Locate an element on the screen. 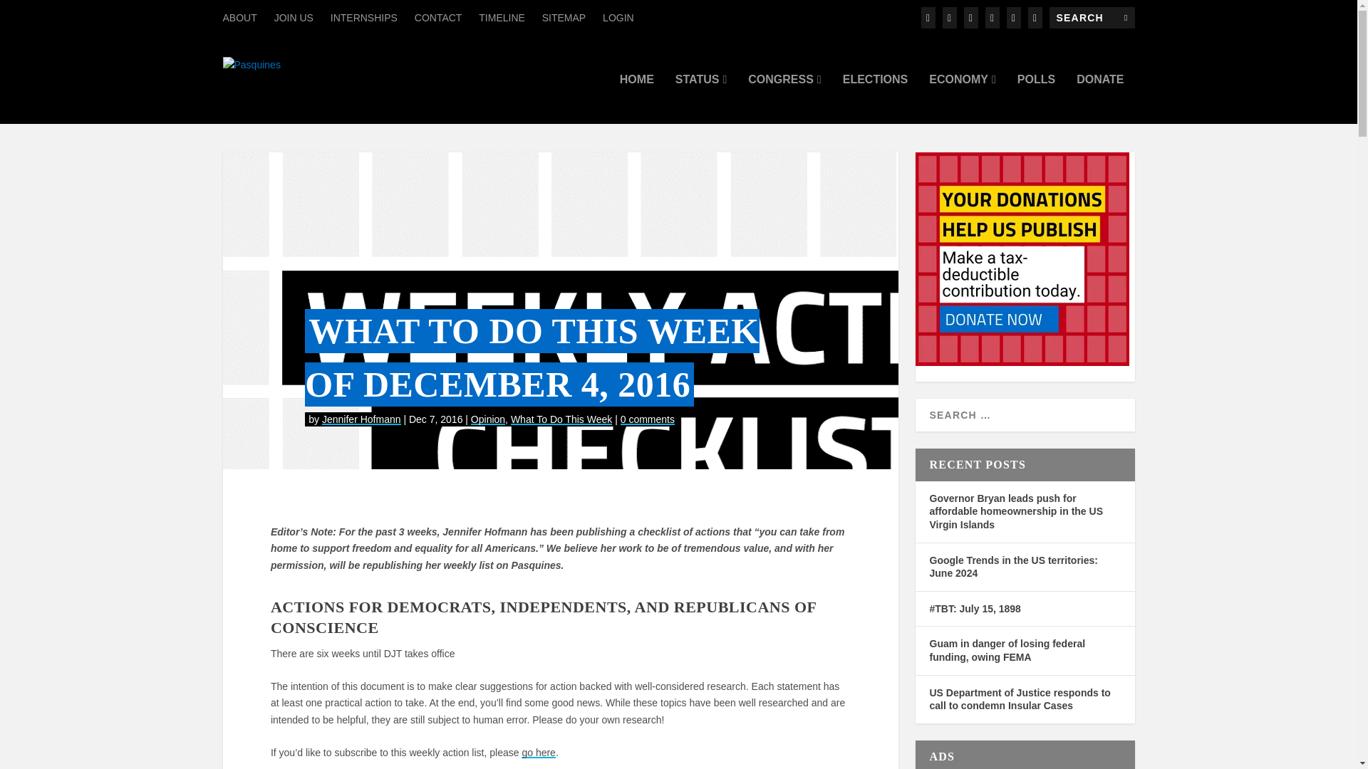  SITEMAP is located at coordinates (563, 17).